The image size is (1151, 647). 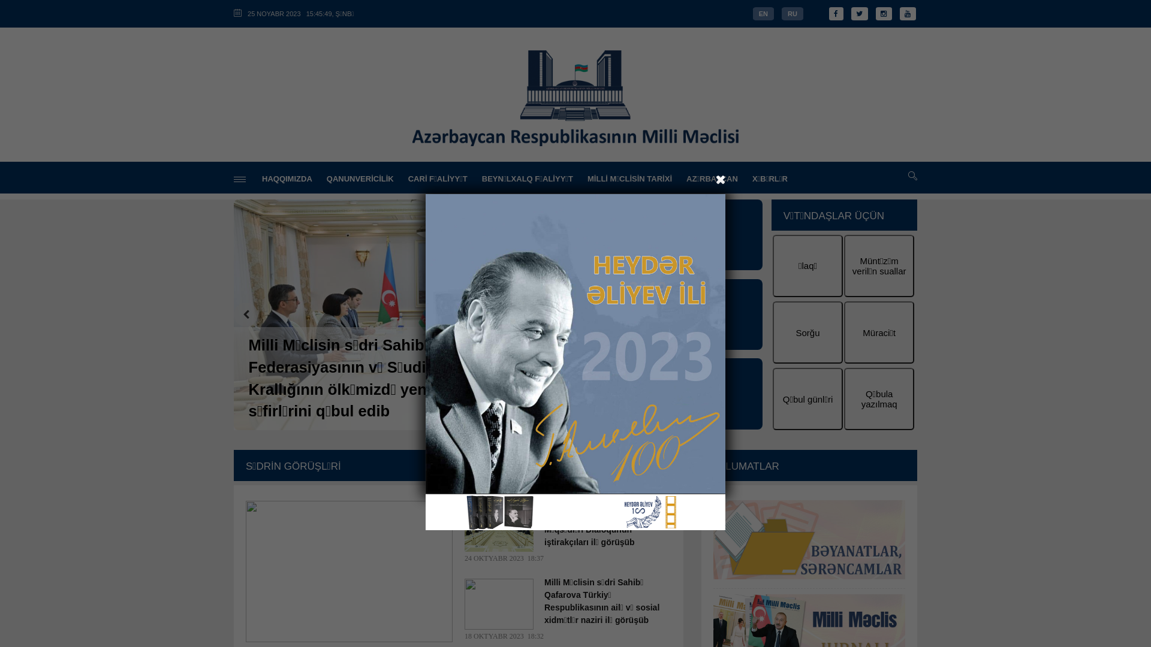 I want to click on HAQQIMIZDA, so click(x=287, y=179).